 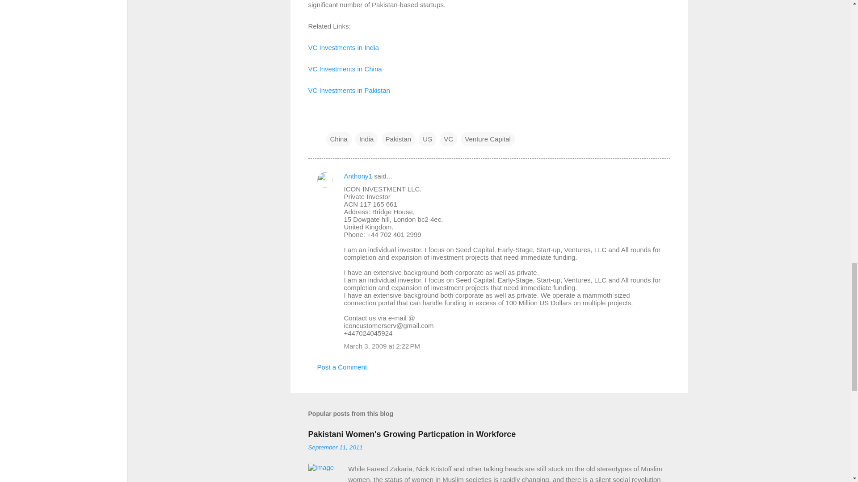 I want to click on Email Post, so click(x=332, y=120).